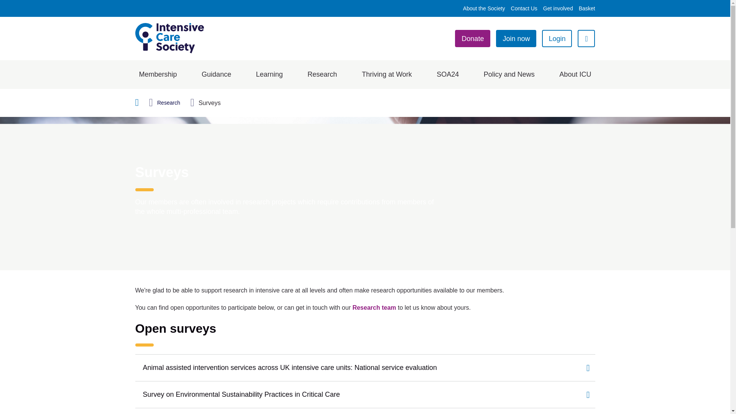 The width and height of the screenshot is (736, 414). Describe the element at coordinates (216, 74) in the screenshot. I see `Guidance` at that location.